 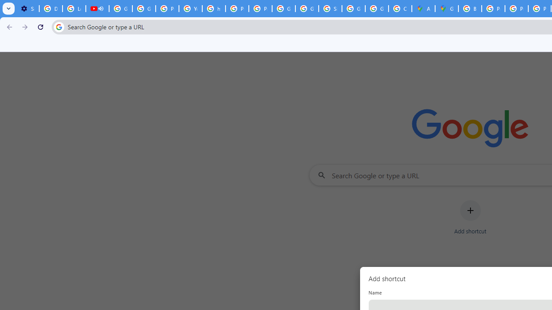 I want to click on Mute tab, so click(x=101, y=9).